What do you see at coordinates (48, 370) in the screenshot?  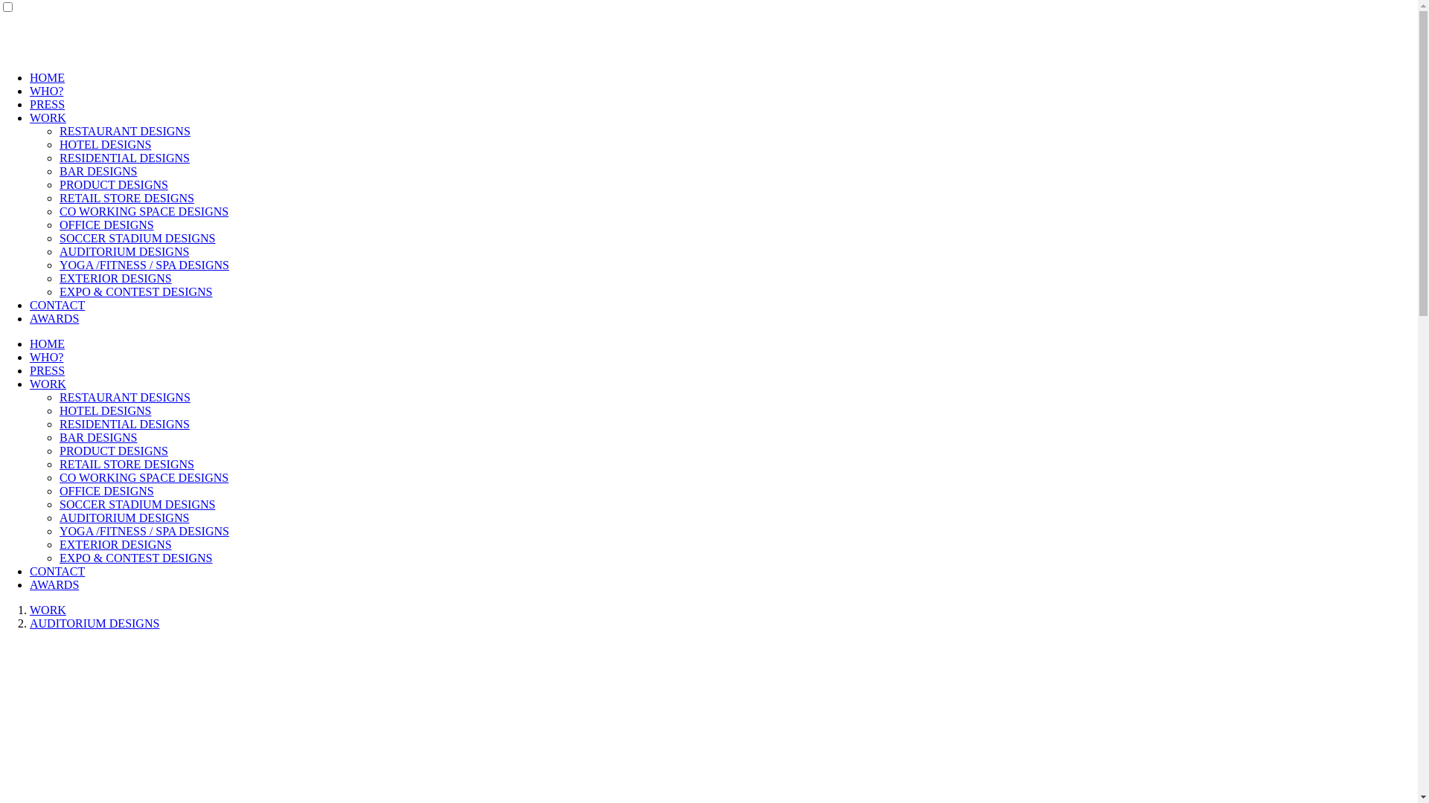 I see `PRESS` at bounding box center [48, 370].